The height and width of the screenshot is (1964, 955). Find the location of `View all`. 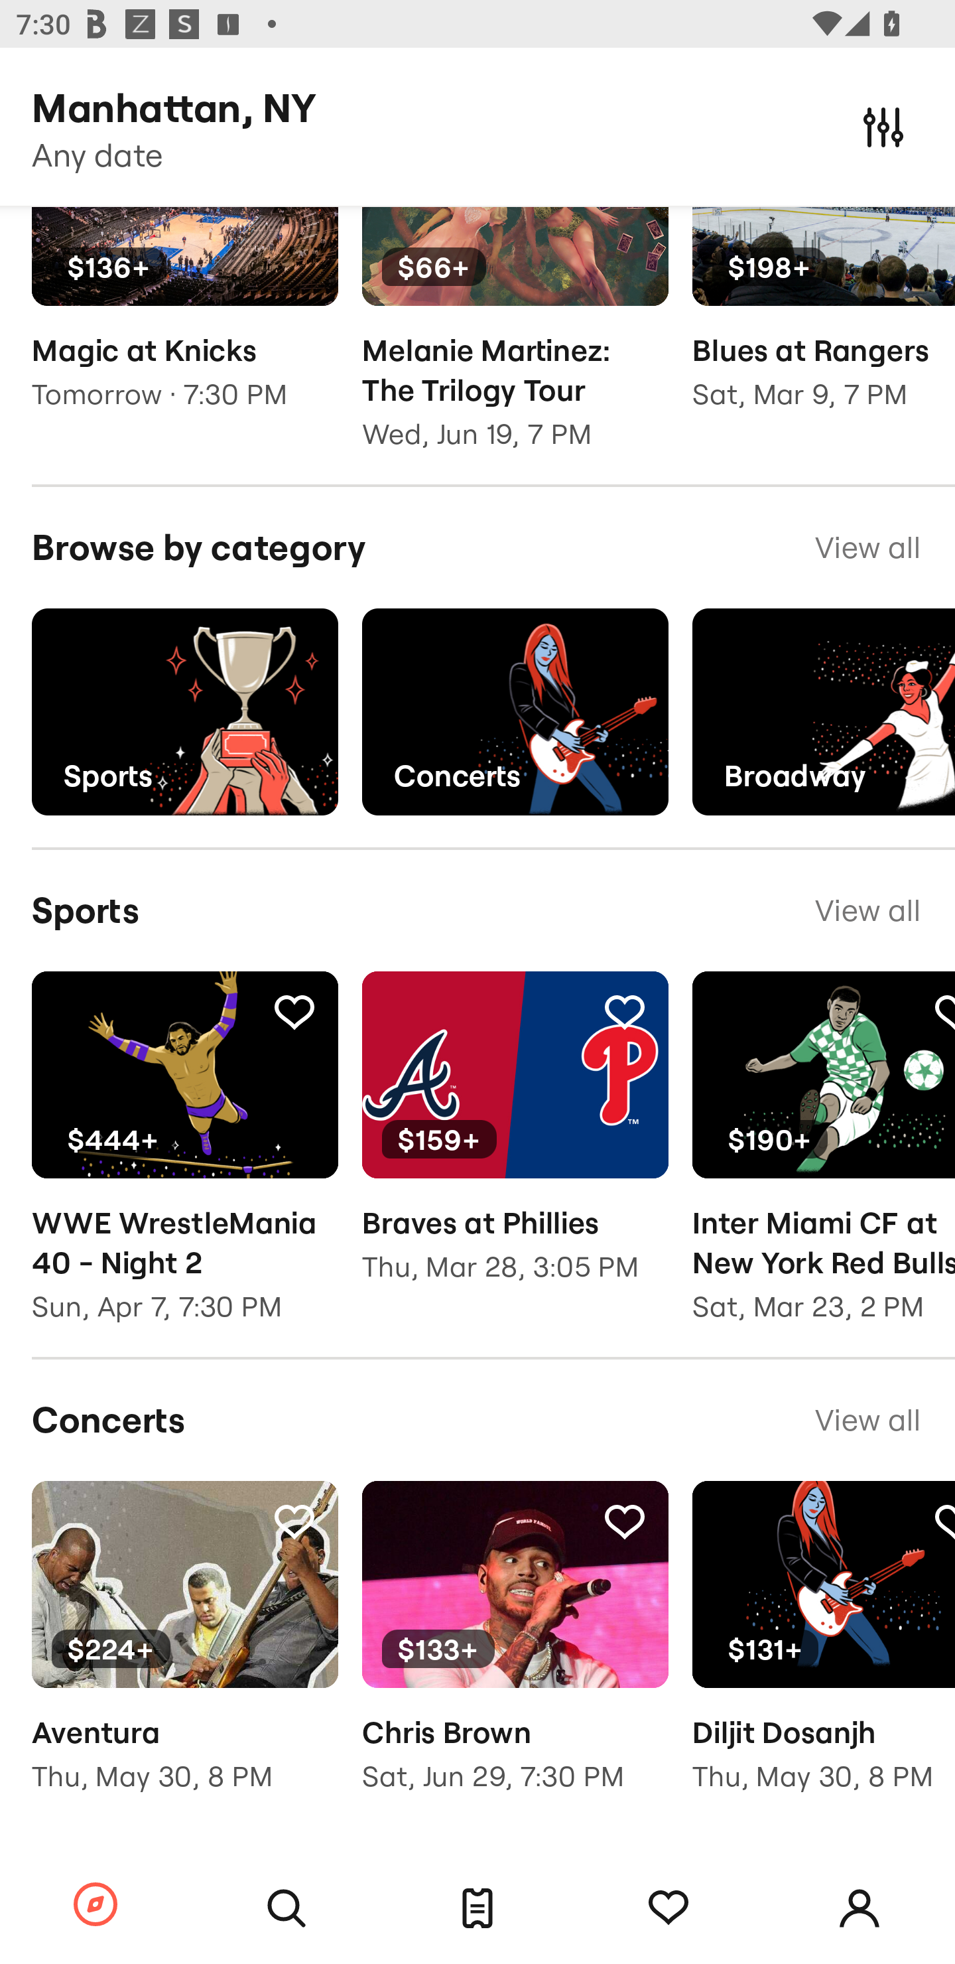

View all is located at coordinates (867, 911).